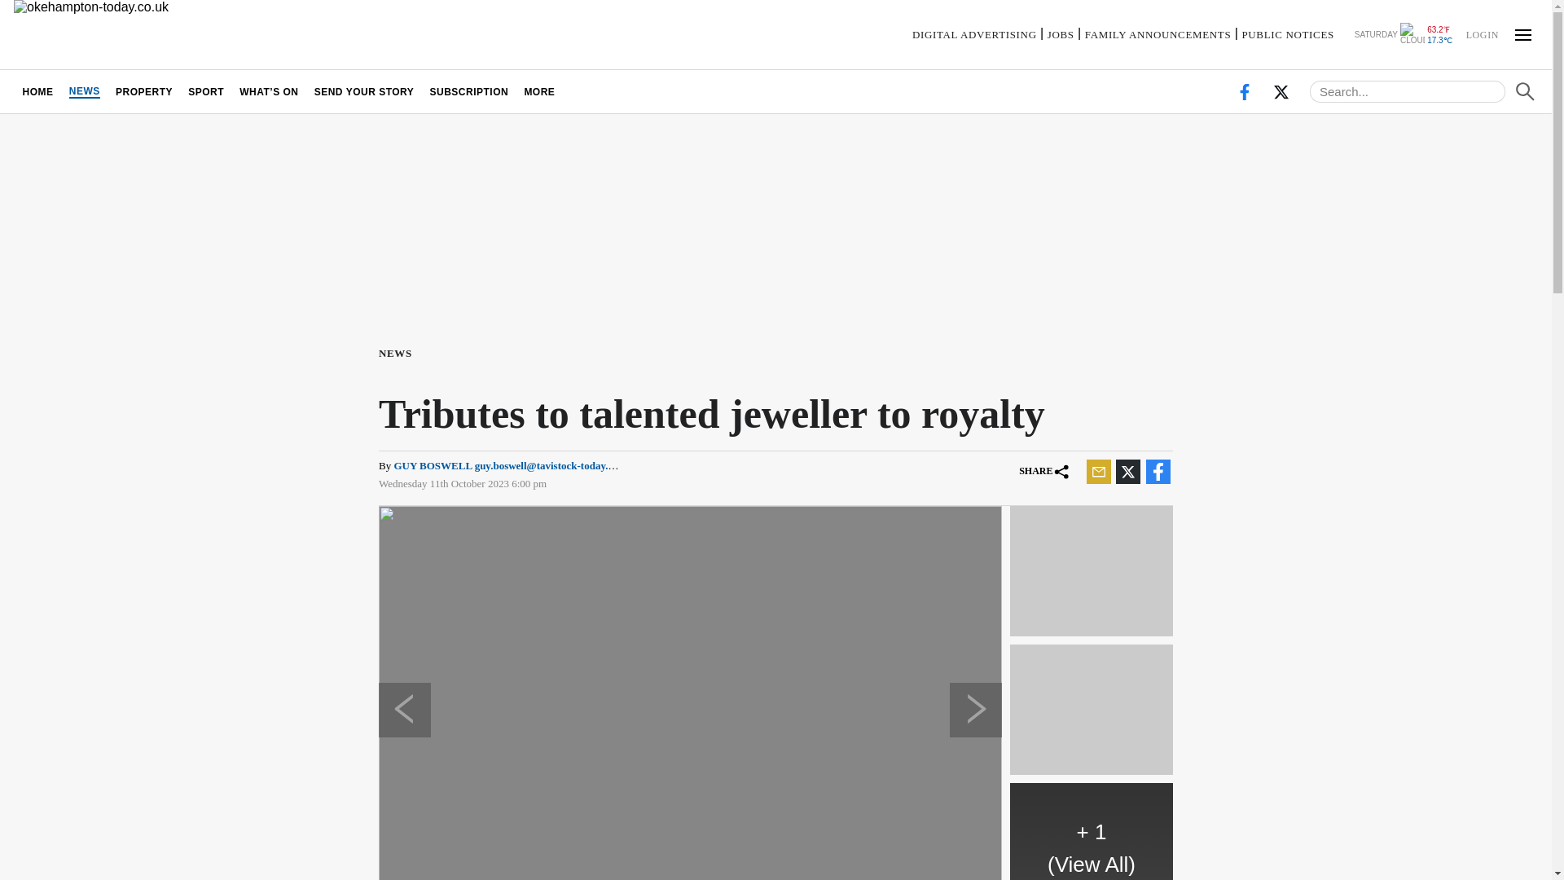 This screenshot has height=880, width=1564. I want to click on PUBLIC NOTICES, so click(1287, 34).